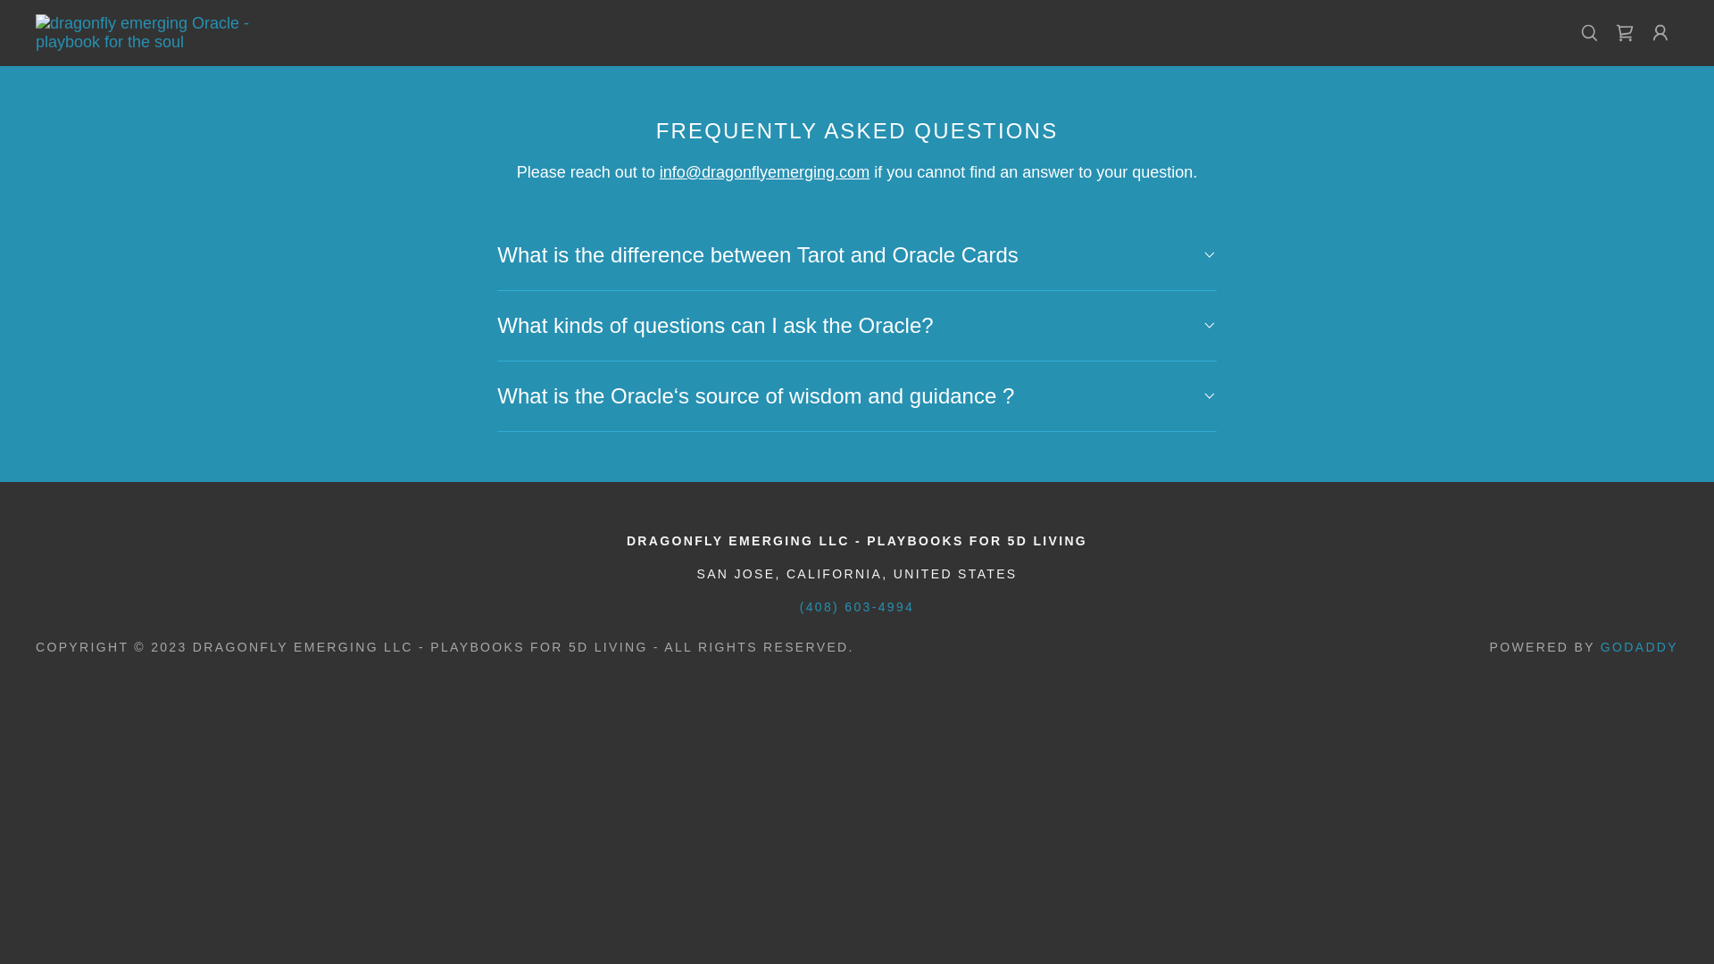 The width and height of the screenshot is (1714, 964). Describe the element at coordinates (1639, 647) in the screenshot. I see `GODADDY` at that location.